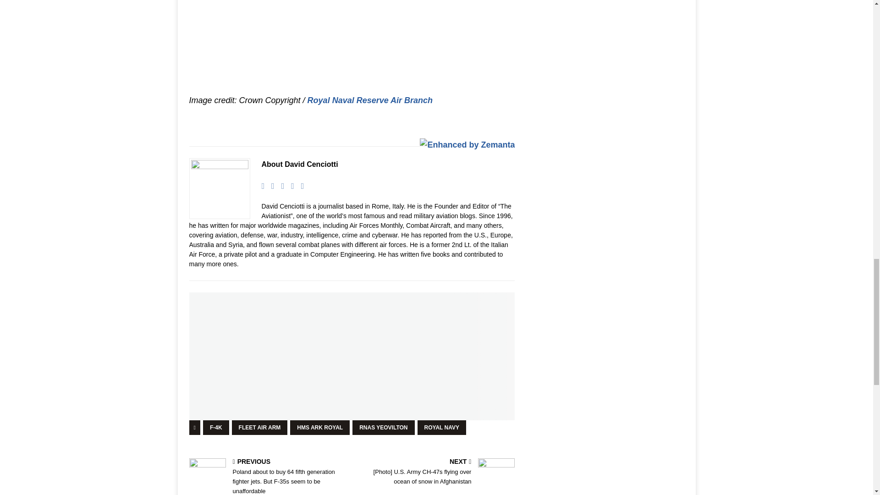 This screenshot has width=880, height=495. I want to click on Follow David Cenciotti on LinkedIn, so click(289, 186).